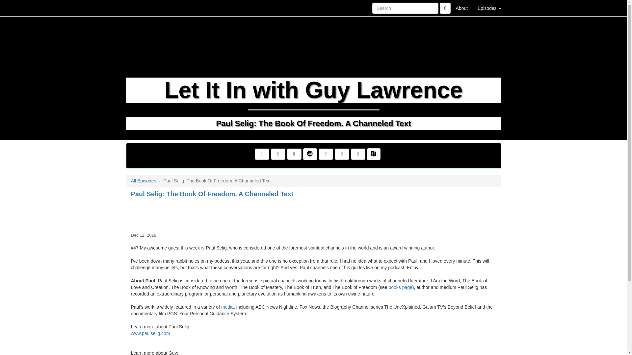 This screenshot has height=355, width=632. I want to click on Episodes, so click(489, 8).